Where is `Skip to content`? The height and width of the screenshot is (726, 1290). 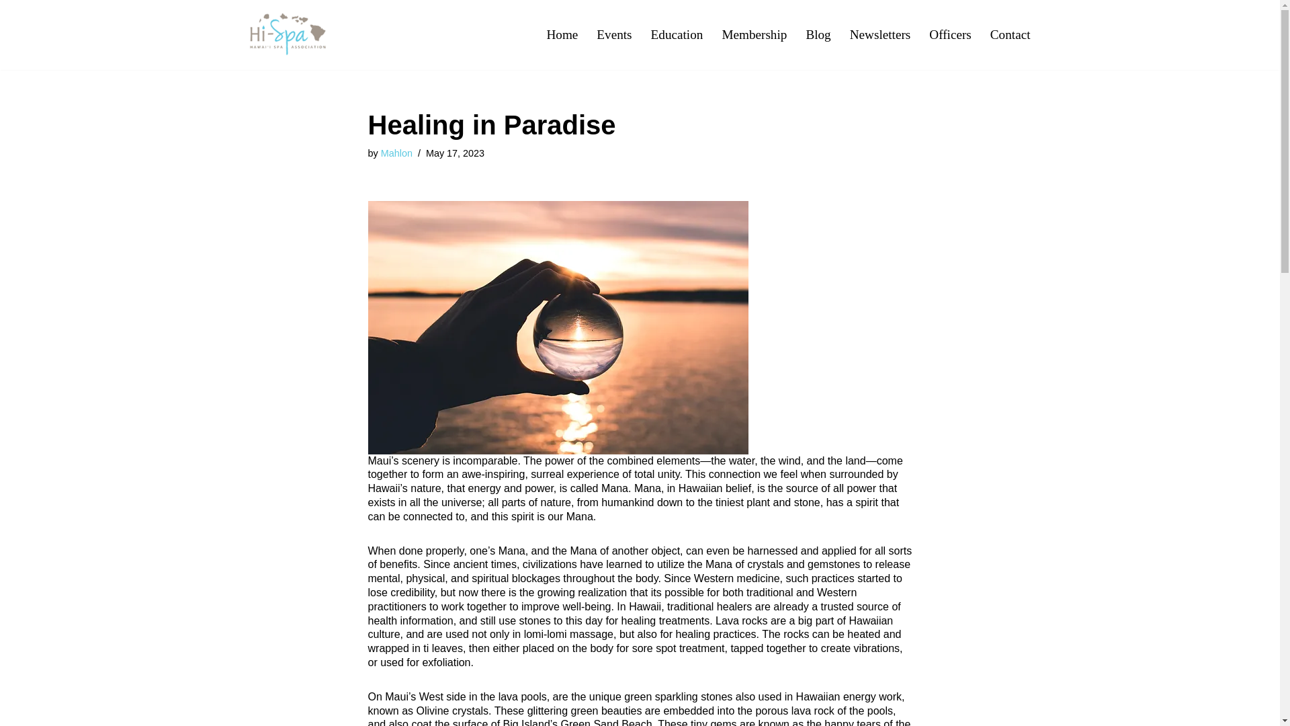
Skip to content is located at coordinates (10, 28).